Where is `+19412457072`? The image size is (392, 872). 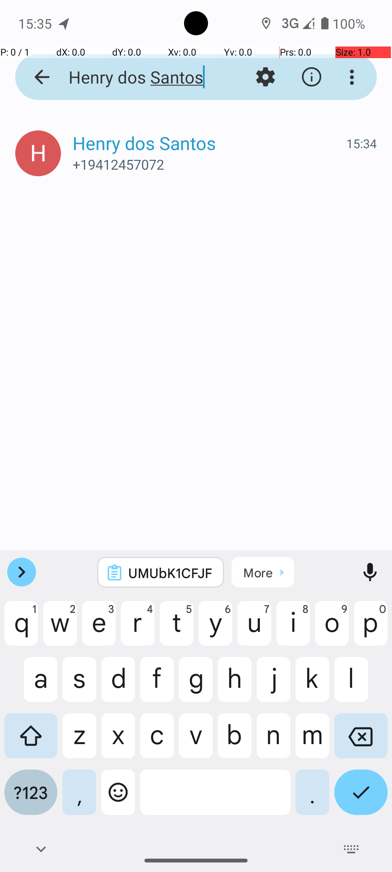 +19412457072 is located at coordinates (225, 164).